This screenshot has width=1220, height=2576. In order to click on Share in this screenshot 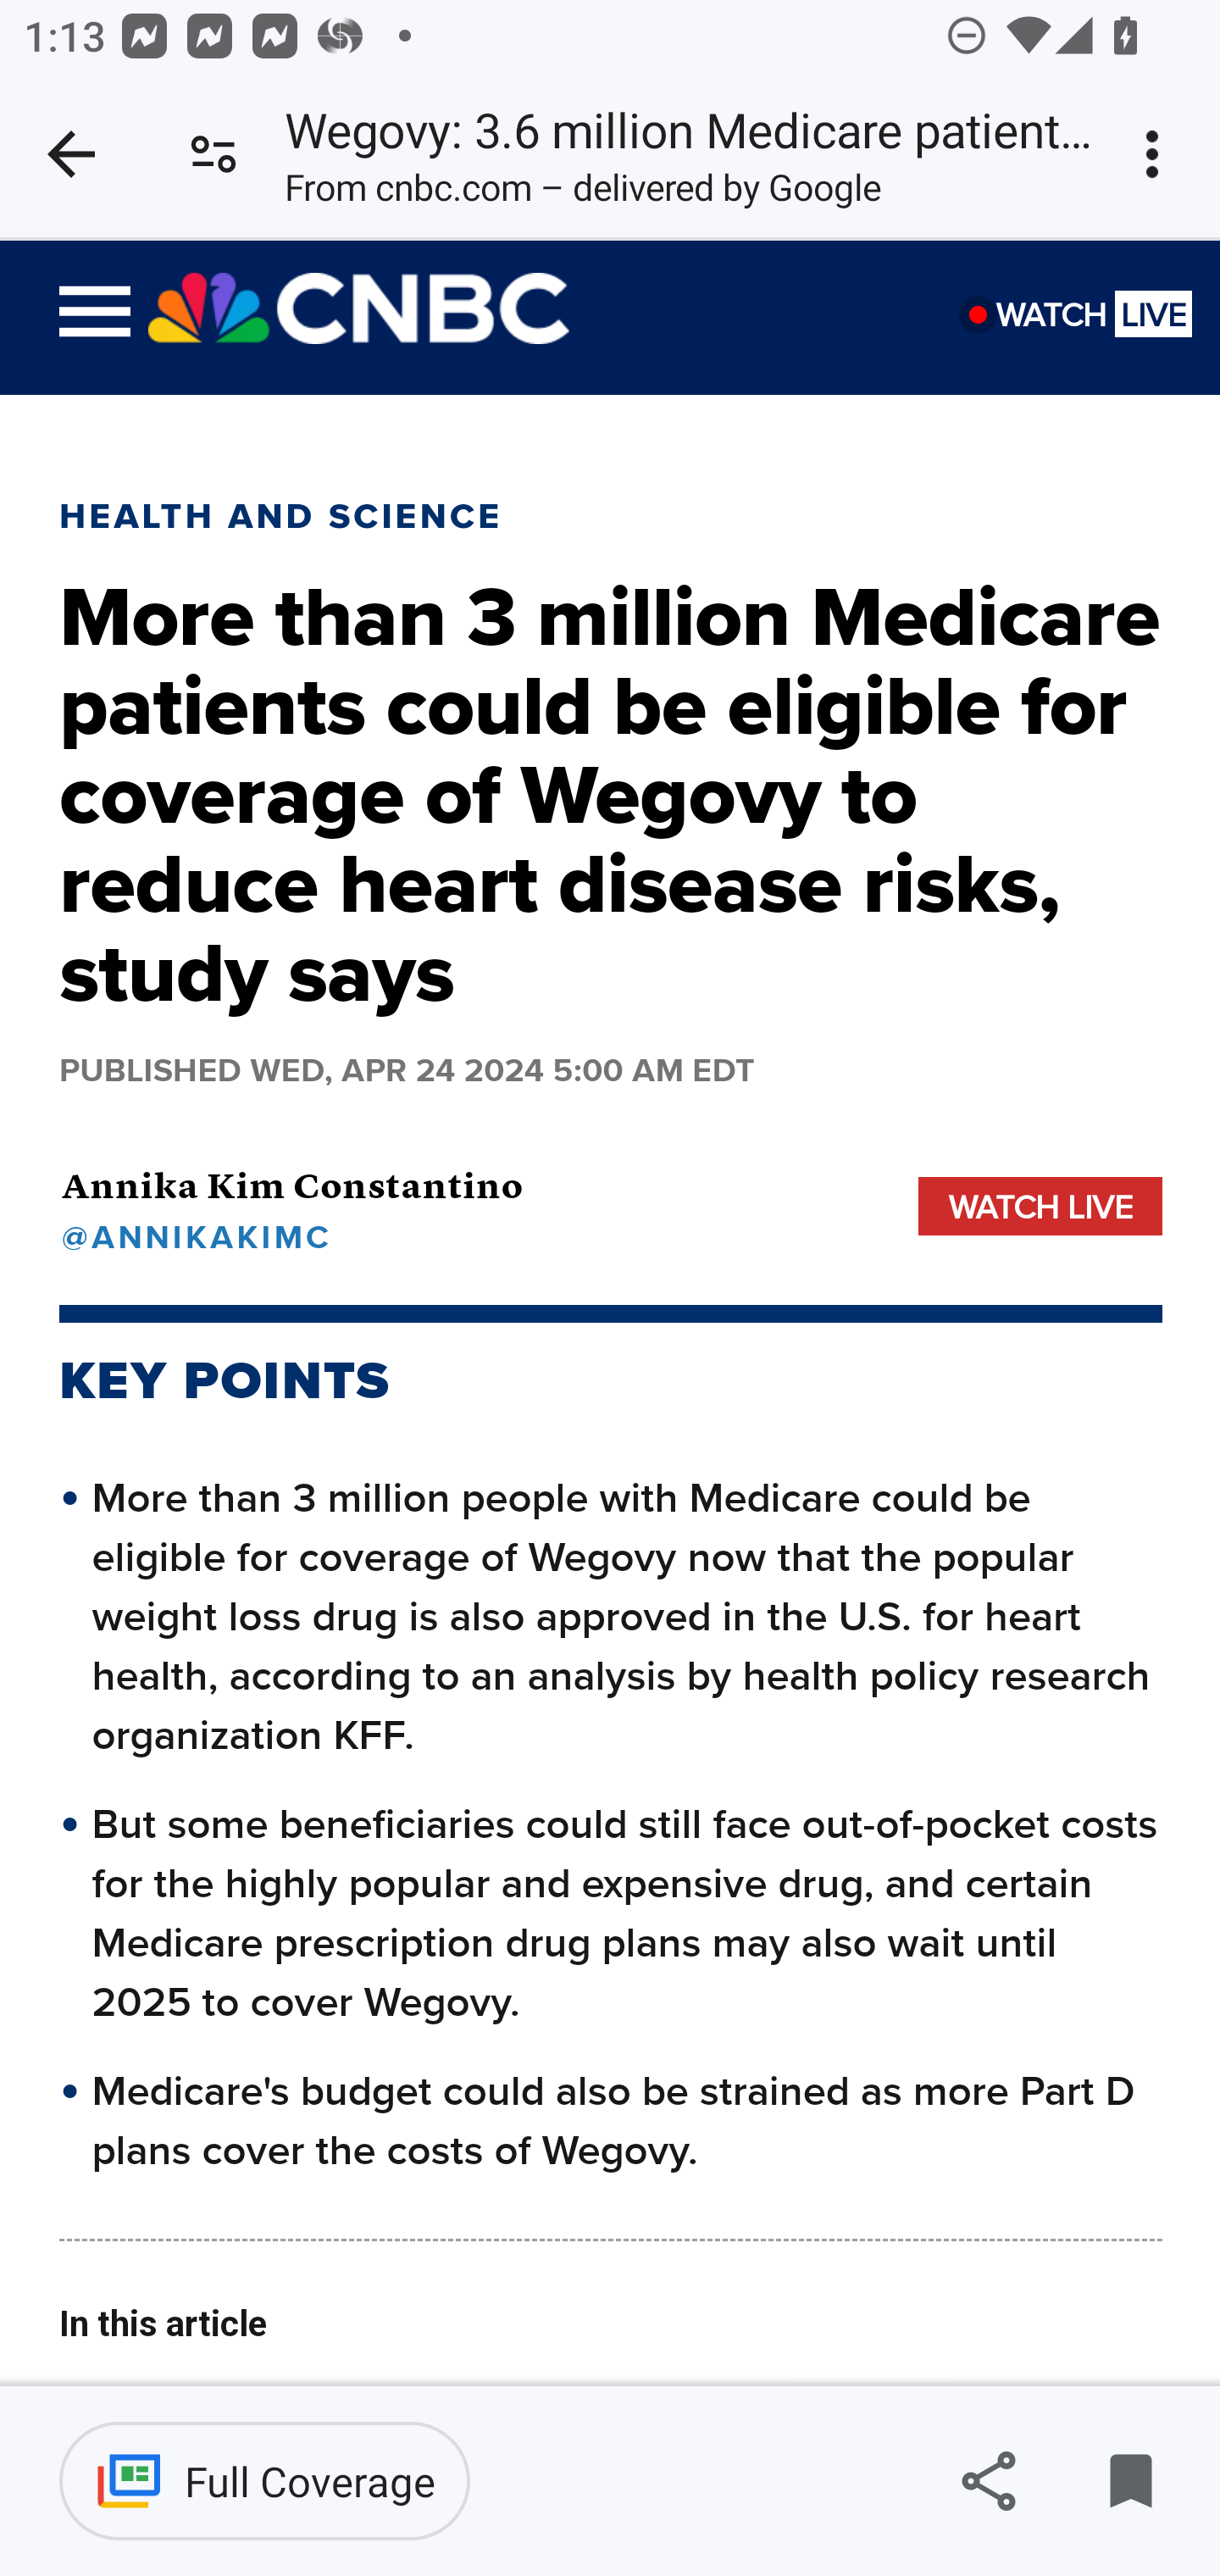, I will do `click(988, 2481)`.